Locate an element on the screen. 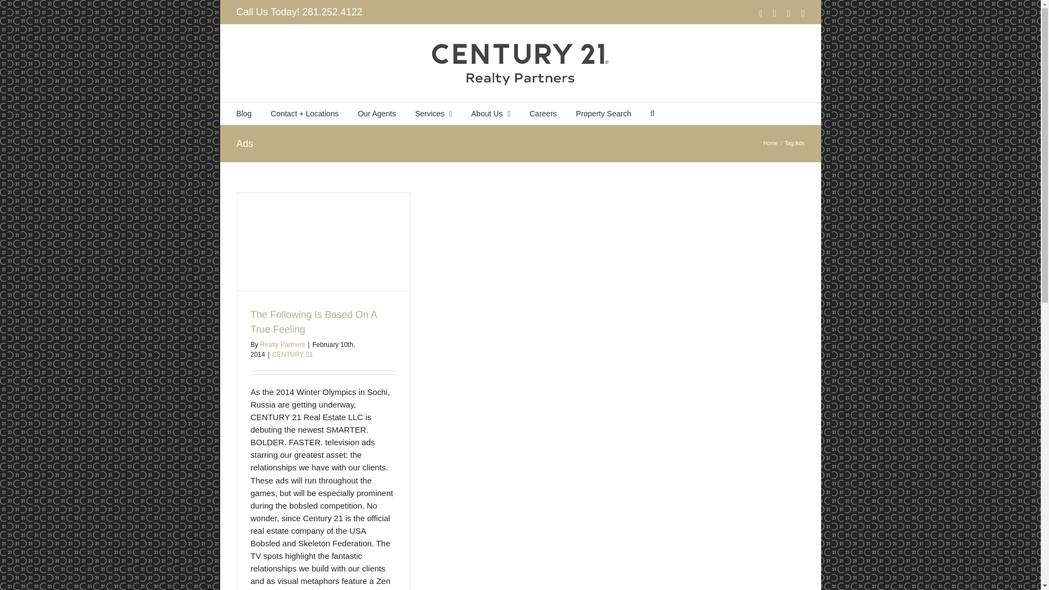 The image size is (1049, 590). LinkedIn is located at coordinates (775, 14).